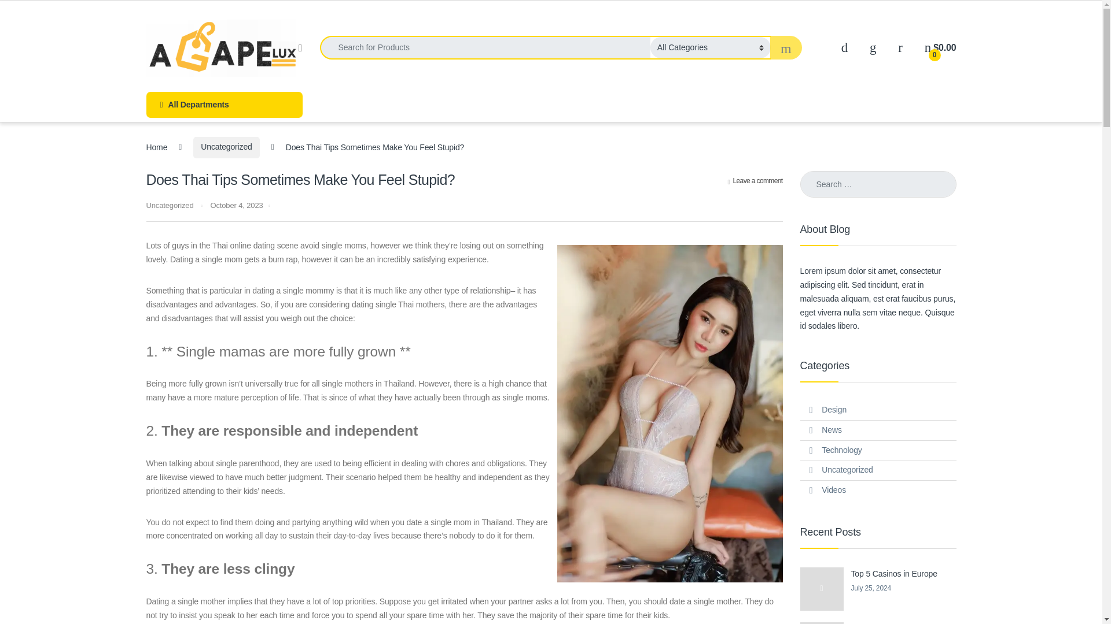 Image resolution: width=1111 pixels, height=624 pixels. I want to click on Uncategorized, so click(226, 147).